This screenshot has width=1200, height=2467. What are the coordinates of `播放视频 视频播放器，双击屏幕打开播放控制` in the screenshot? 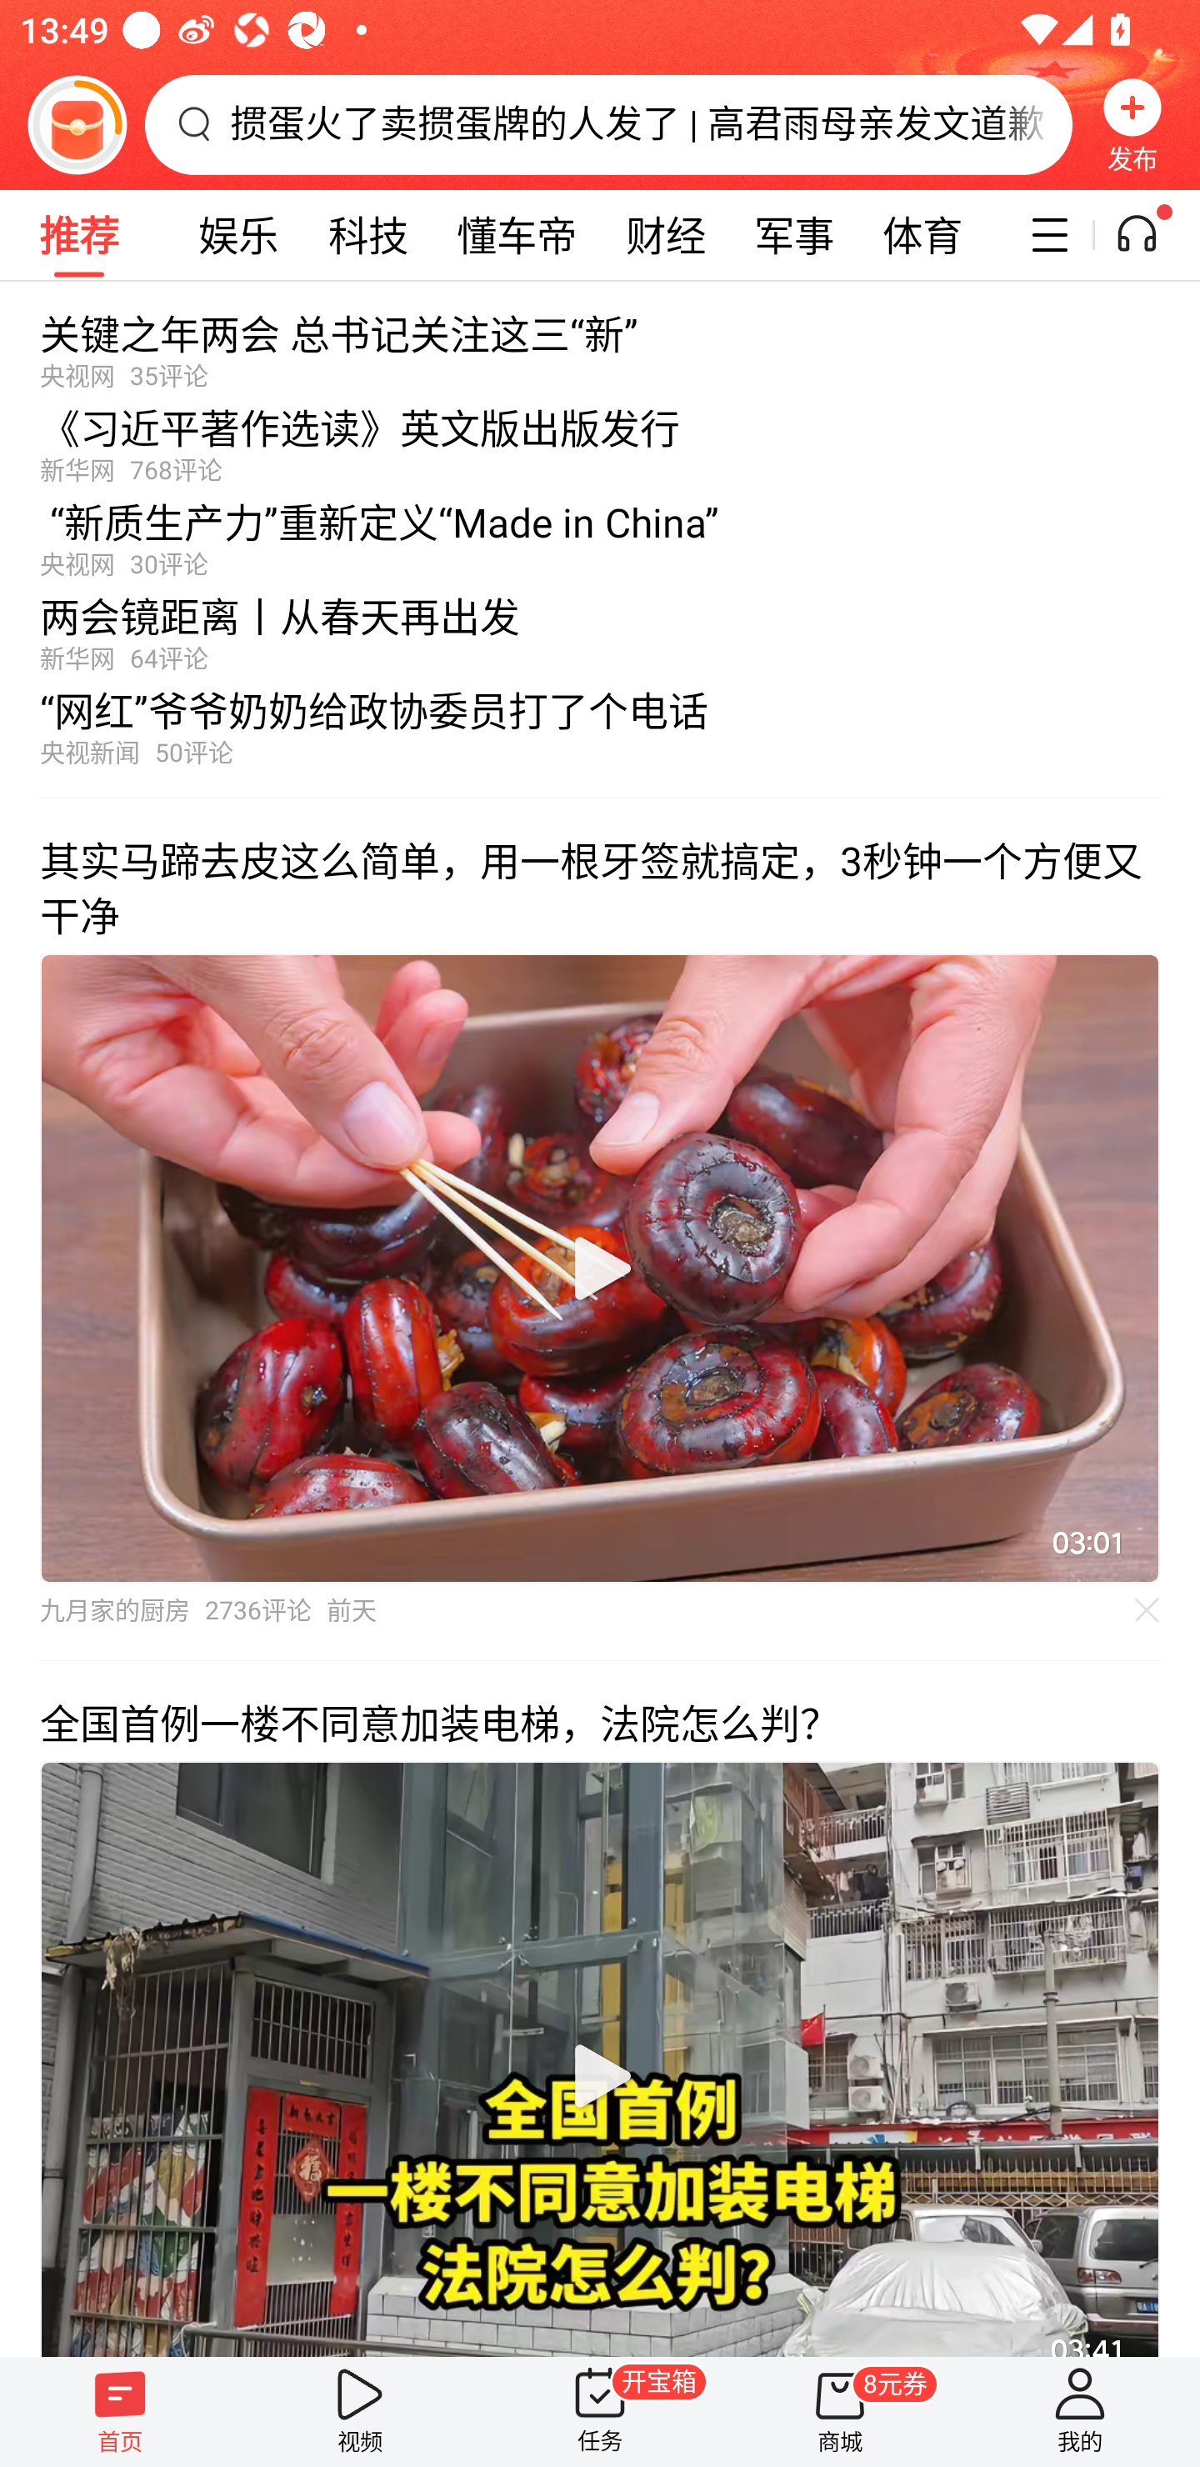 It's located at (600, 2059).